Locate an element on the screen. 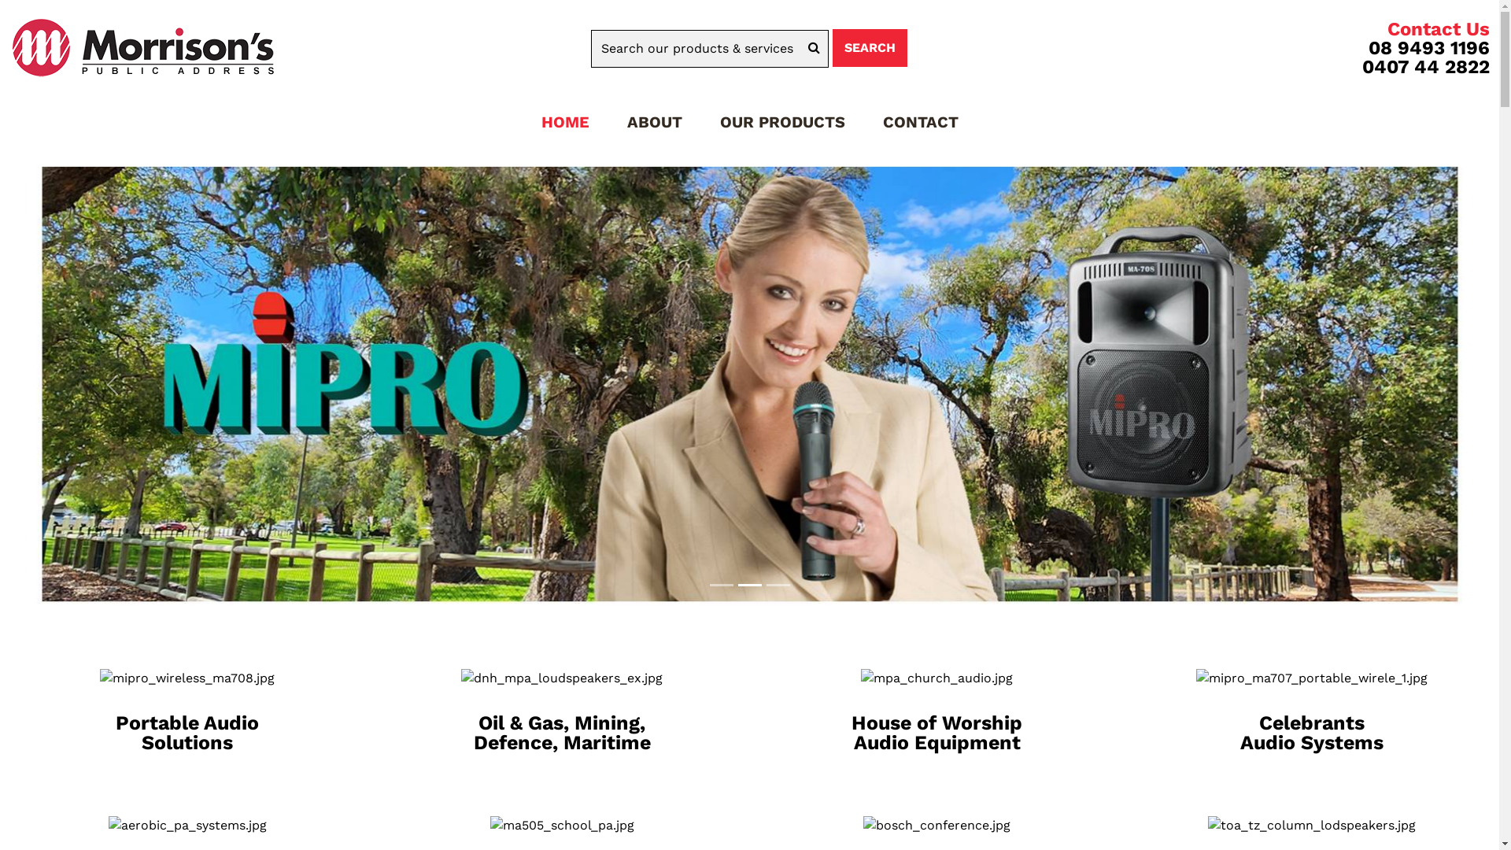 This screenshot has height=850, width=1511. CONTACT is located at coordinates (921, 122).